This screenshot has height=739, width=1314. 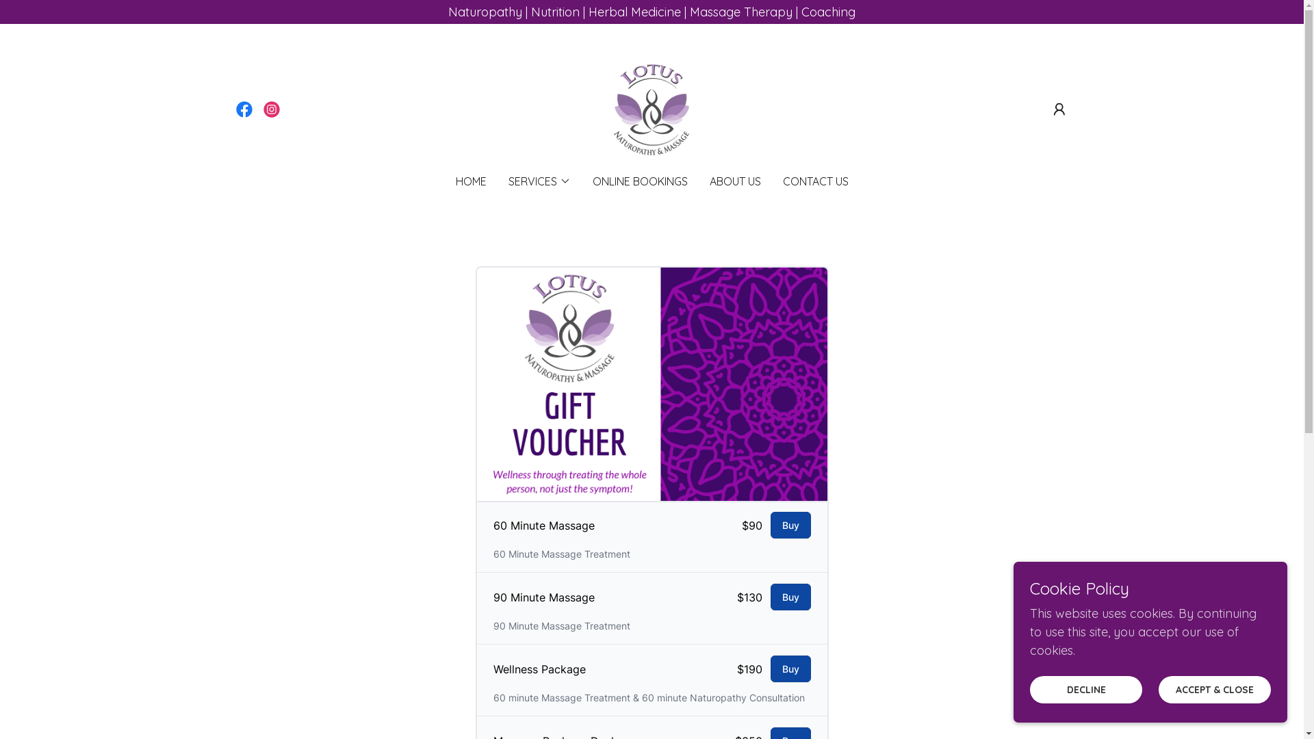 What do you see at coordinates (735, 181) in the screenshot?
I see `ABOUT US` at bounding box center [735, 181].